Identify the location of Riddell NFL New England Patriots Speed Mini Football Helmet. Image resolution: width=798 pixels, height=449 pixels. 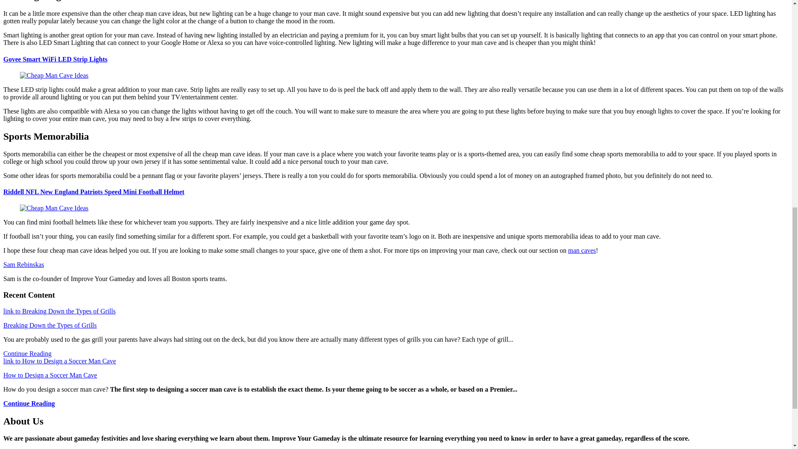
(94, 191).